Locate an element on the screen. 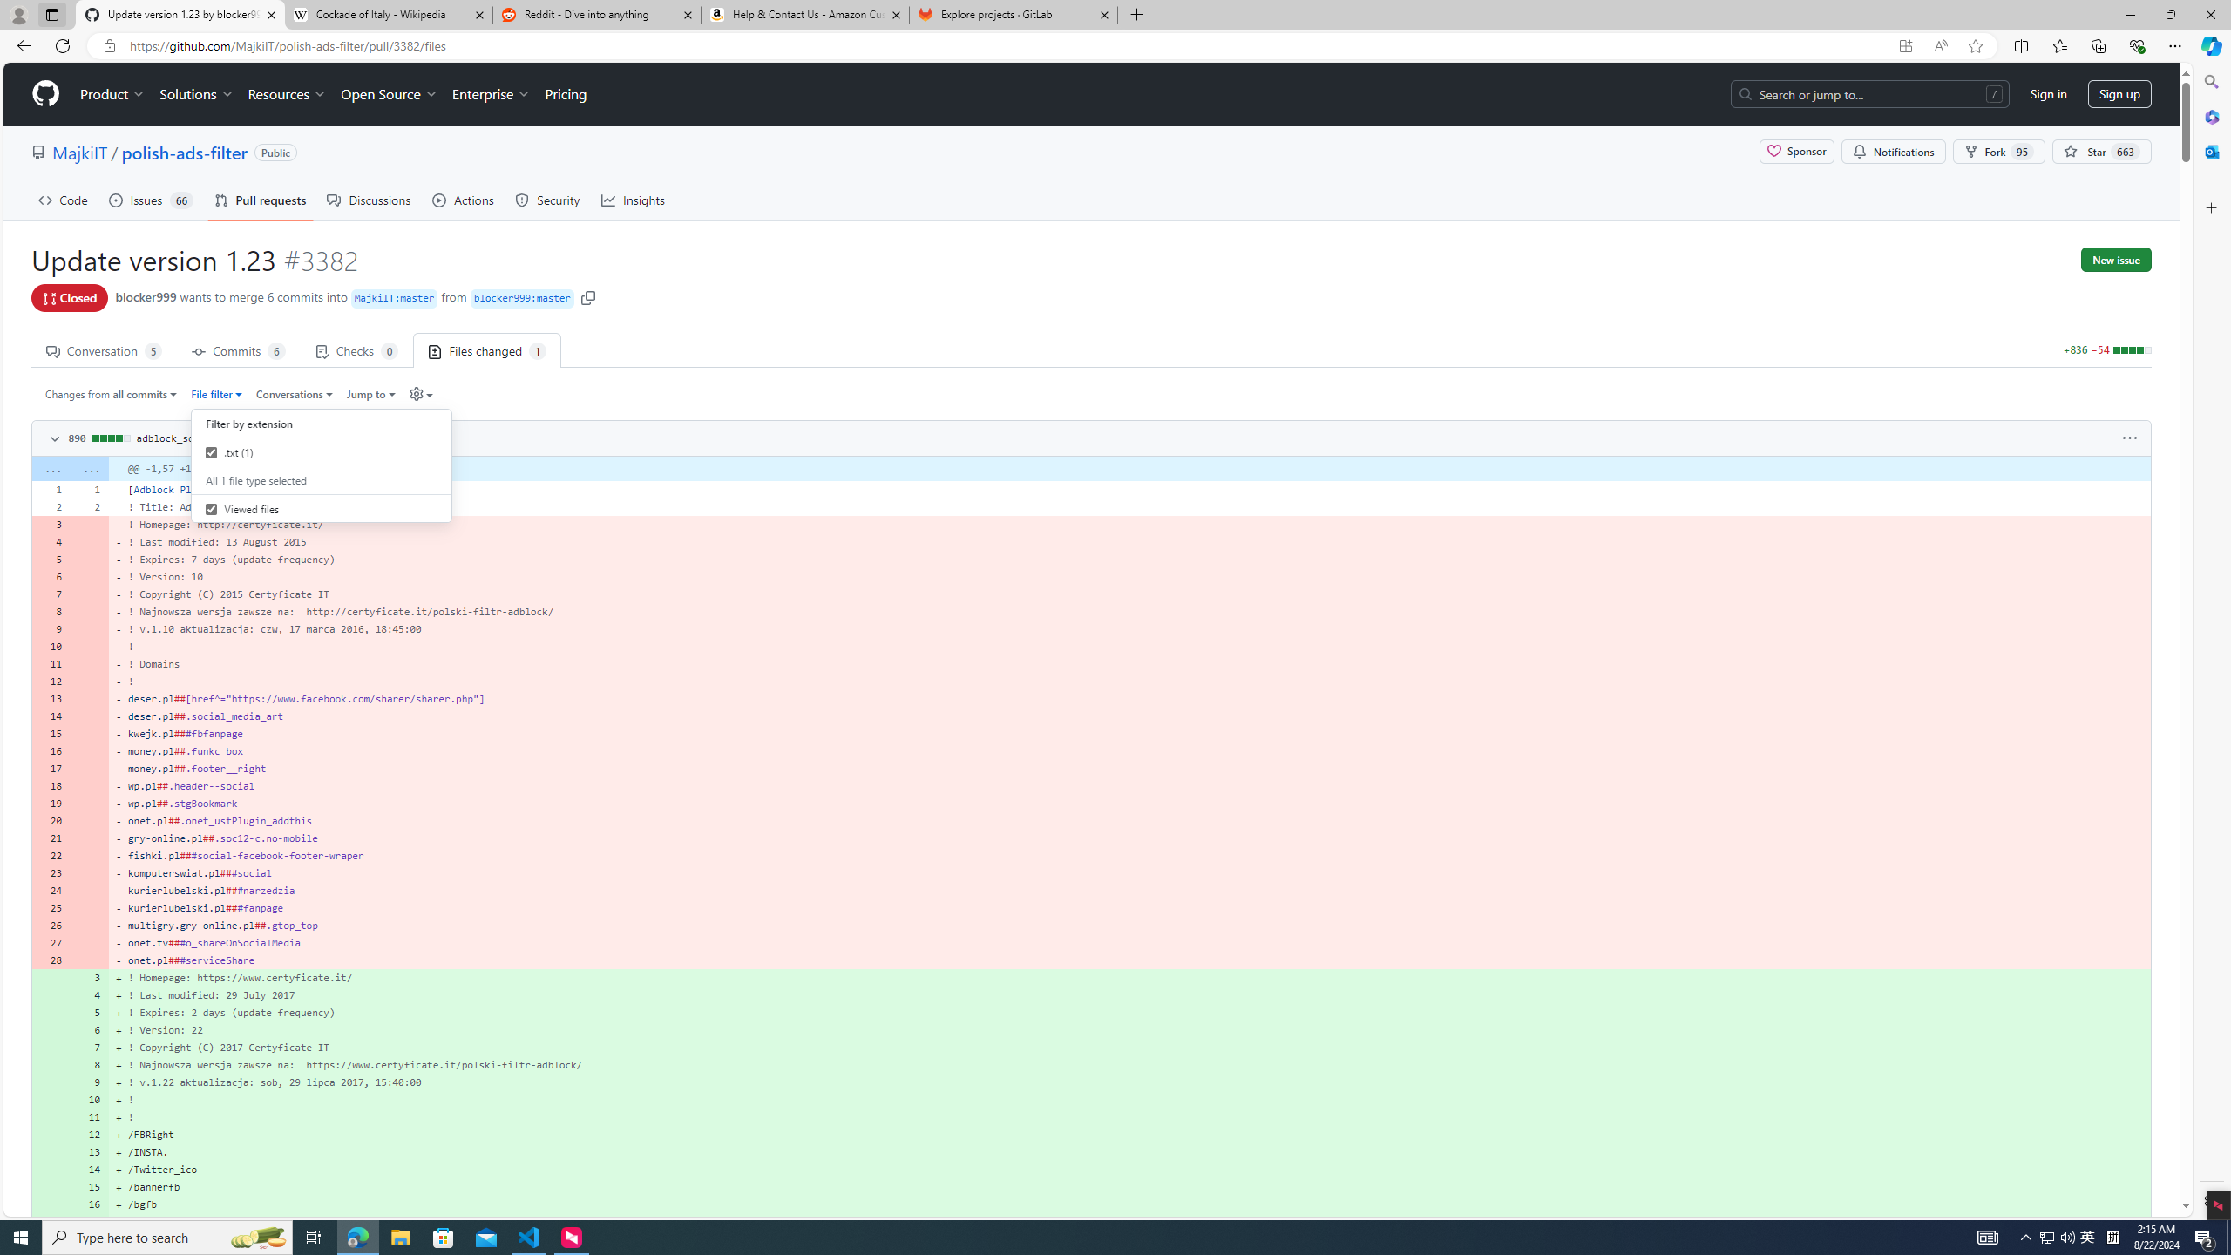  23 is located at coordinates (51, 873).